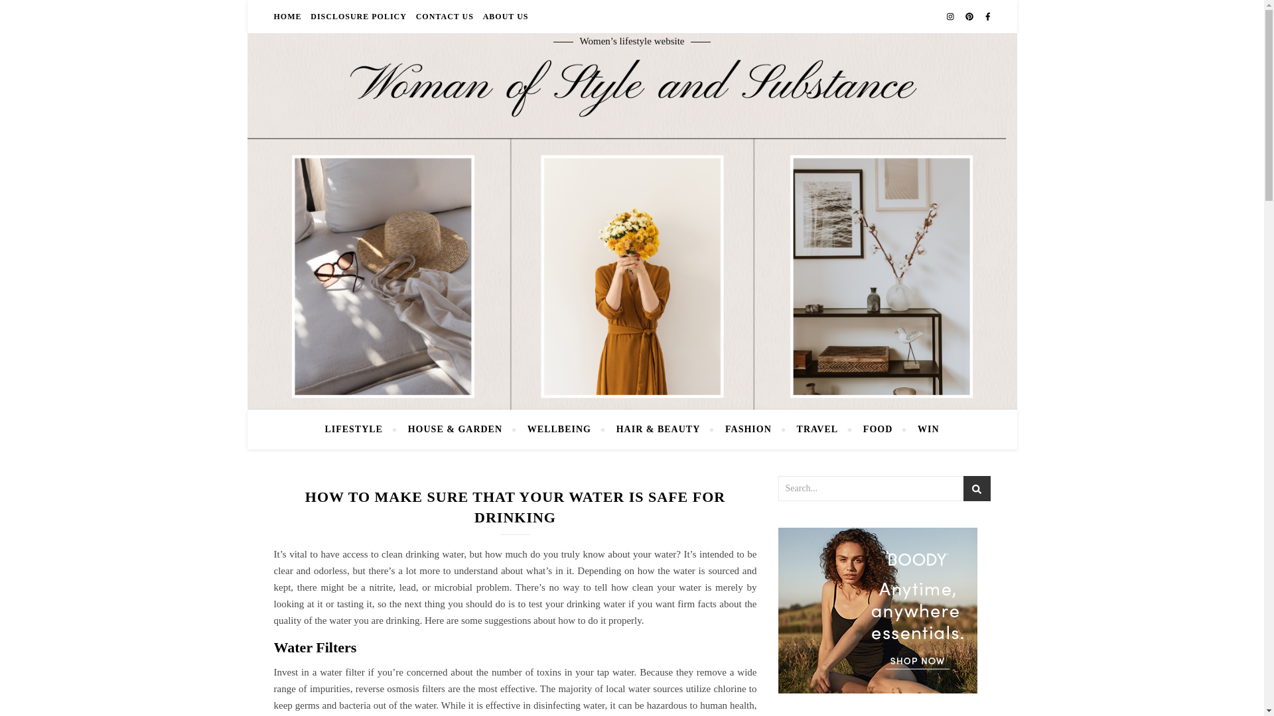  What do you see at coordinates (559, 430) in the screenshot?
I see `WELLBEING` at bounding box center [559, 430].